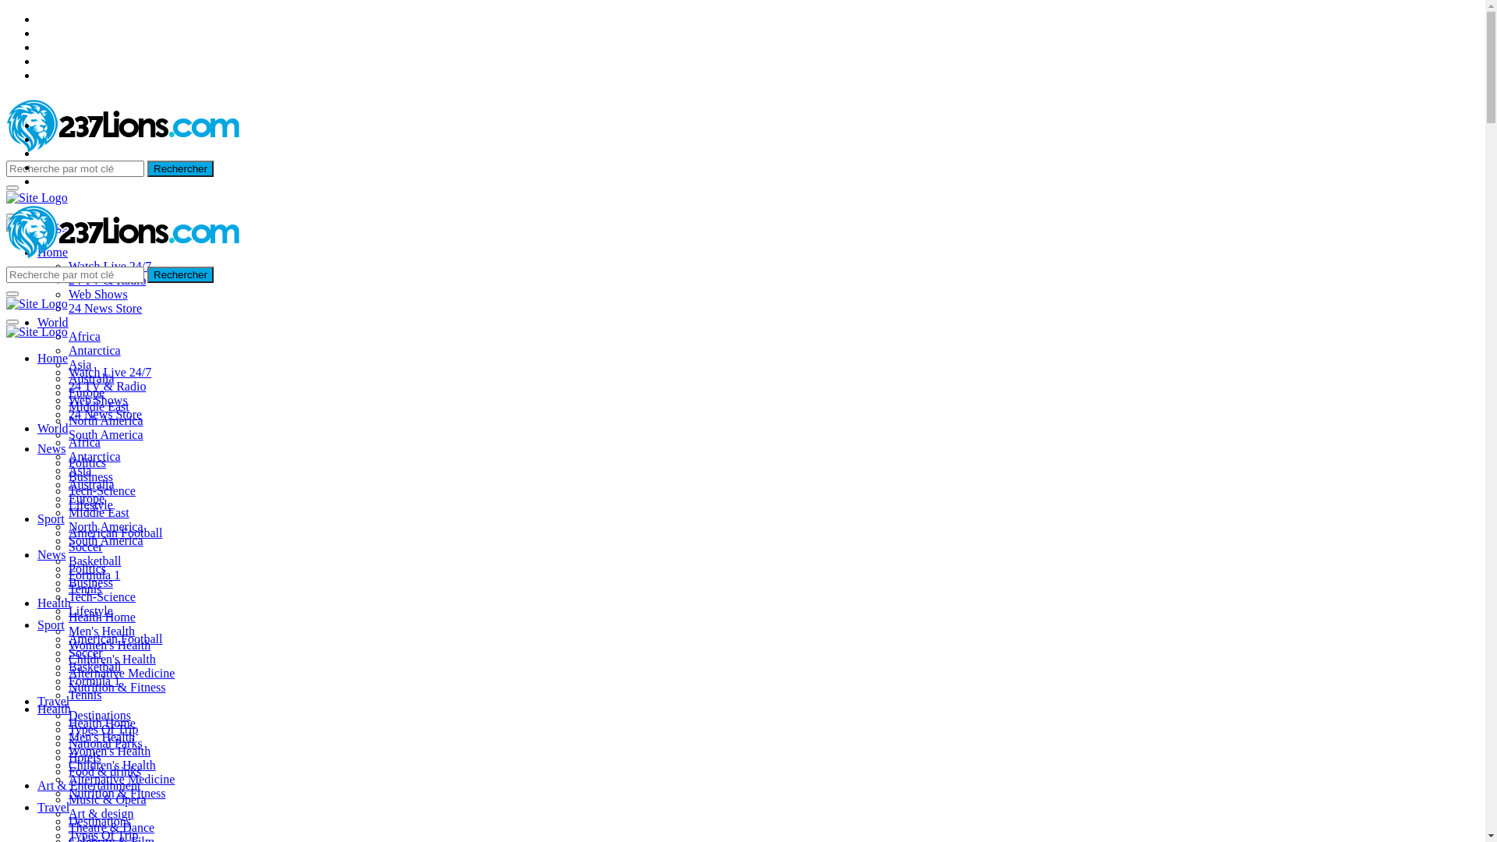 Image resolution: width=1497 pixels, height=842 pixels. I want to click on Web Shows, so click(98, 295).